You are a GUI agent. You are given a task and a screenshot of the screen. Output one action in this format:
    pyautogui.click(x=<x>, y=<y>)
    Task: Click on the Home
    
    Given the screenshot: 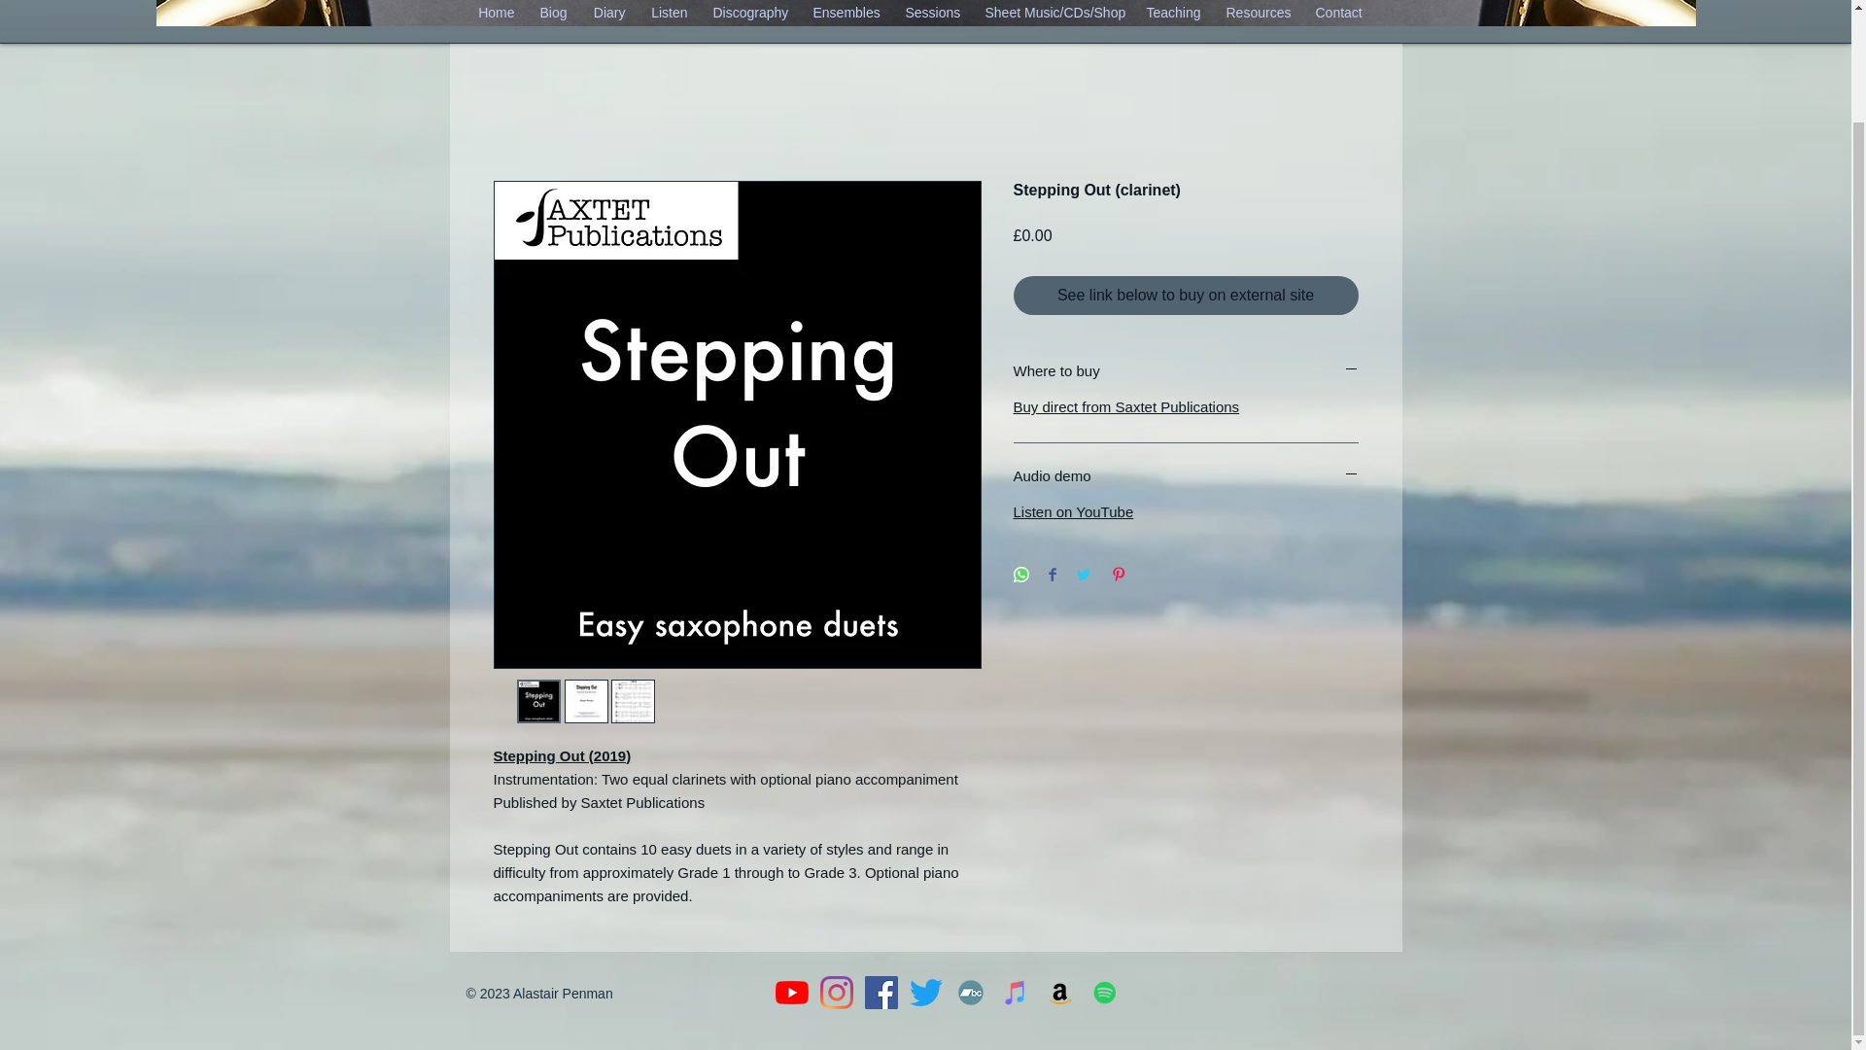 What is the action you would take?
    pyautogui.click(x=496, y=14)
    